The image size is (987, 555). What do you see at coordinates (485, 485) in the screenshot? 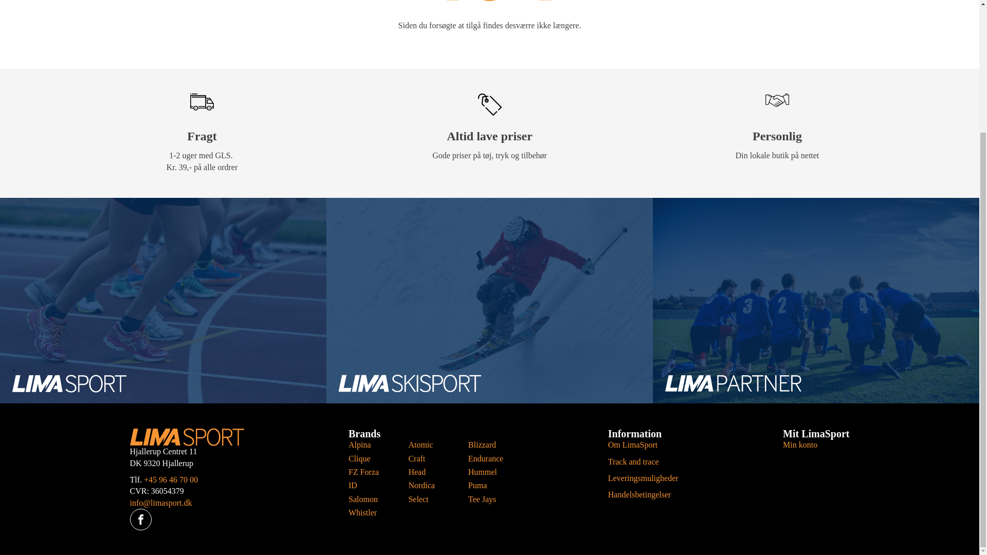
I see `Puma` at bounding box center [485, 485].